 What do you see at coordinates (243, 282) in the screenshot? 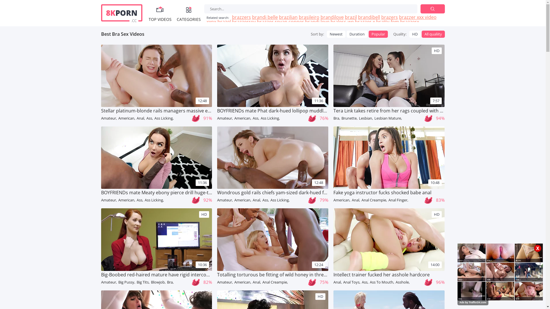
I see `American` at bounding box center [243, 282].